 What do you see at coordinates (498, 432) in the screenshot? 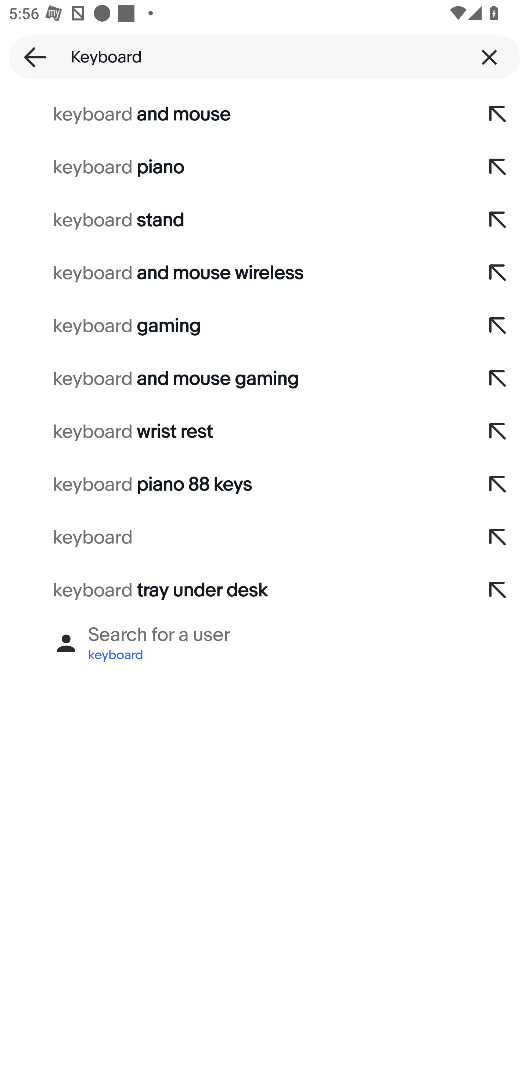
I see `Add to search query,keyboard wrist rest` at bounding box center [498, 432].